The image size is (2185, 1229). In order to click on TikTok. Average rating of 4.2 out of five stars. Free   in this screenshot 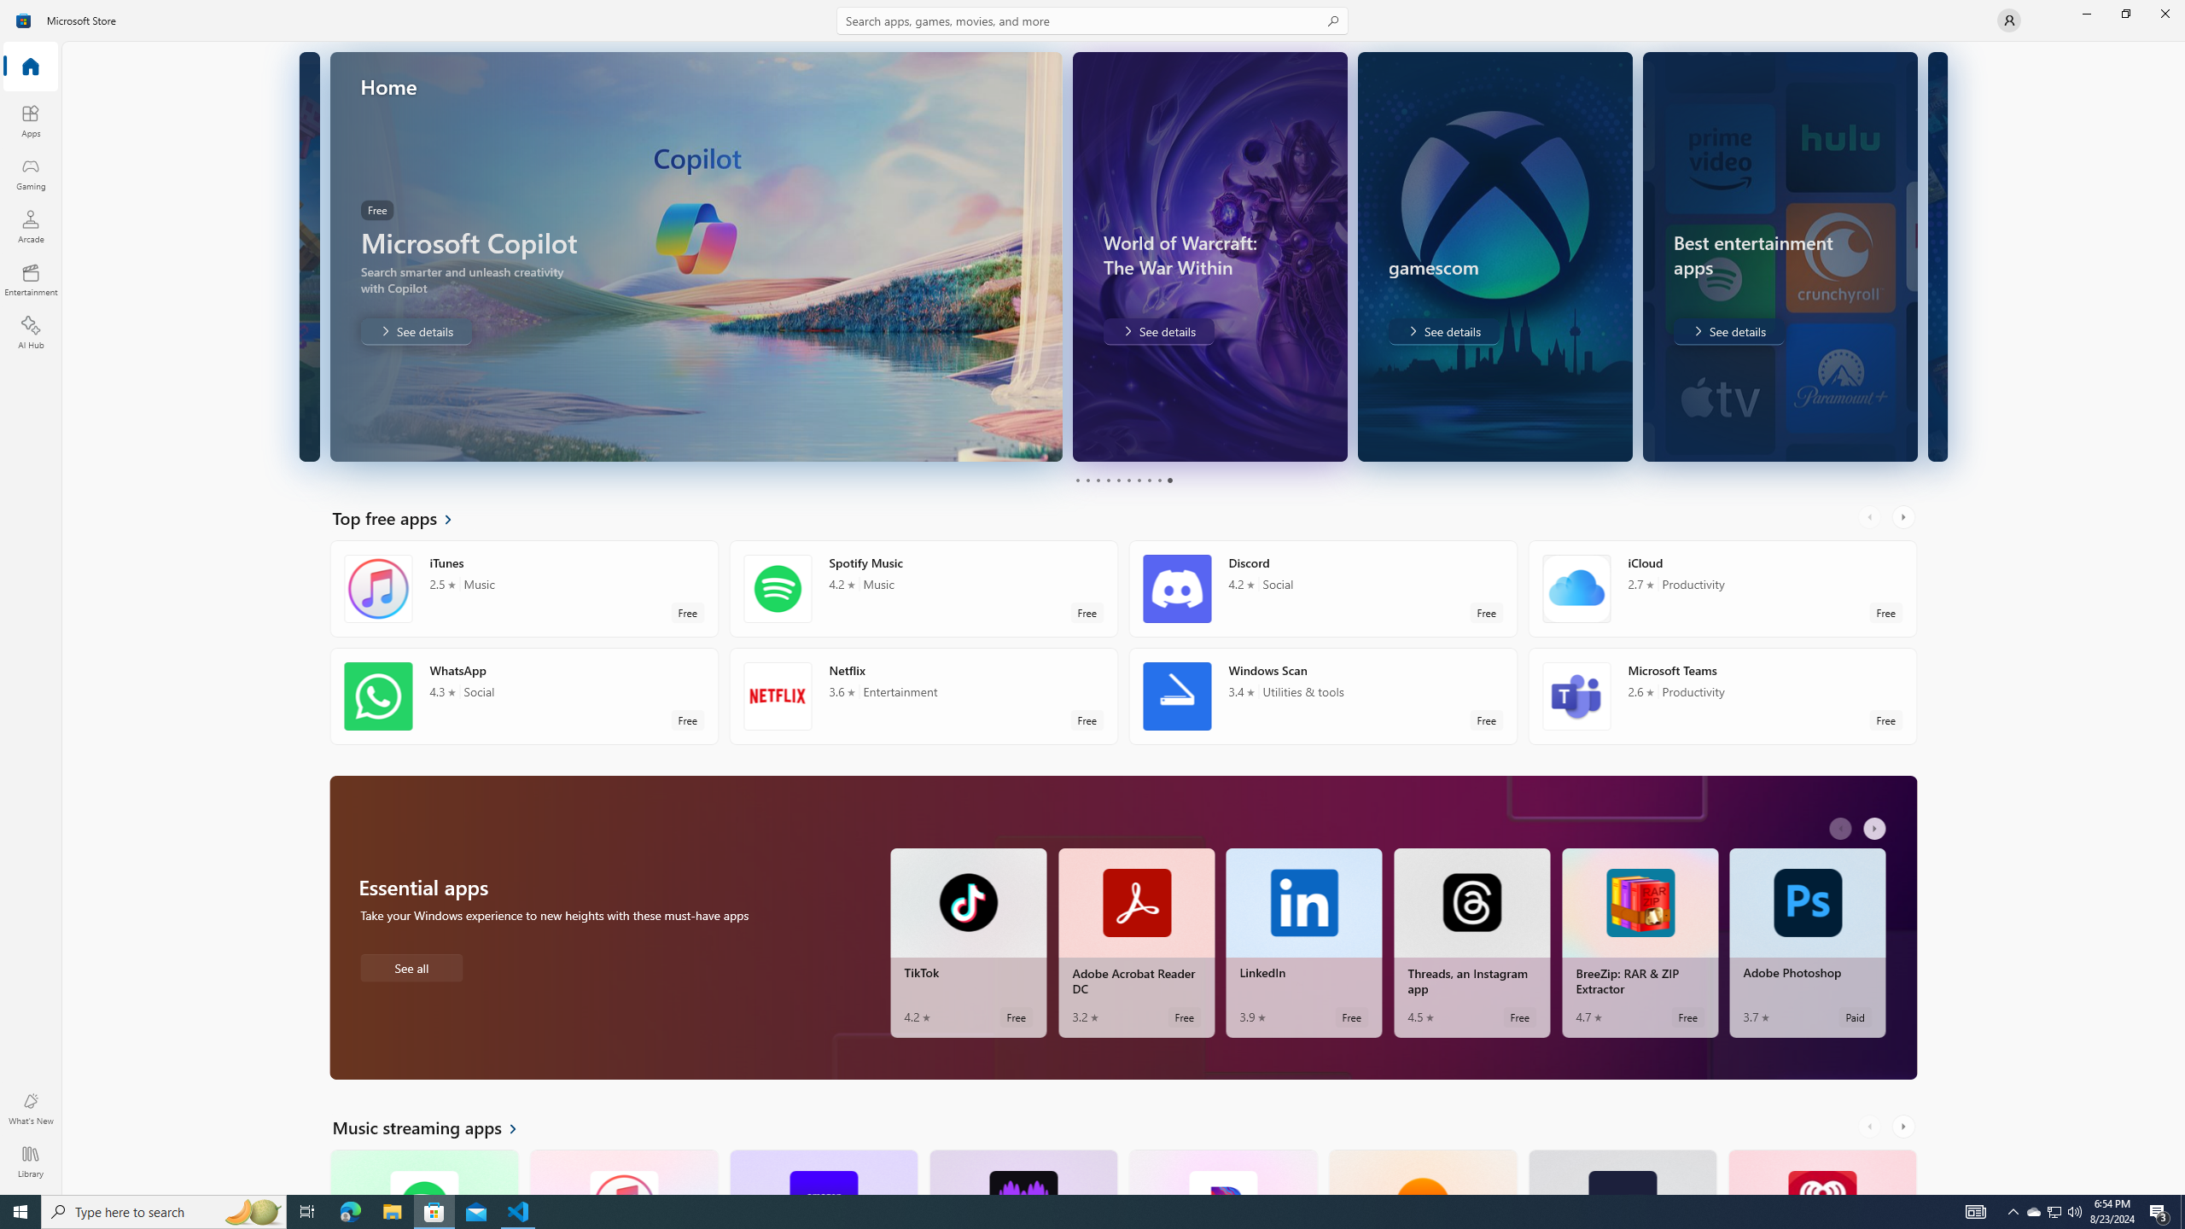, I will do `click(968, 942)`.